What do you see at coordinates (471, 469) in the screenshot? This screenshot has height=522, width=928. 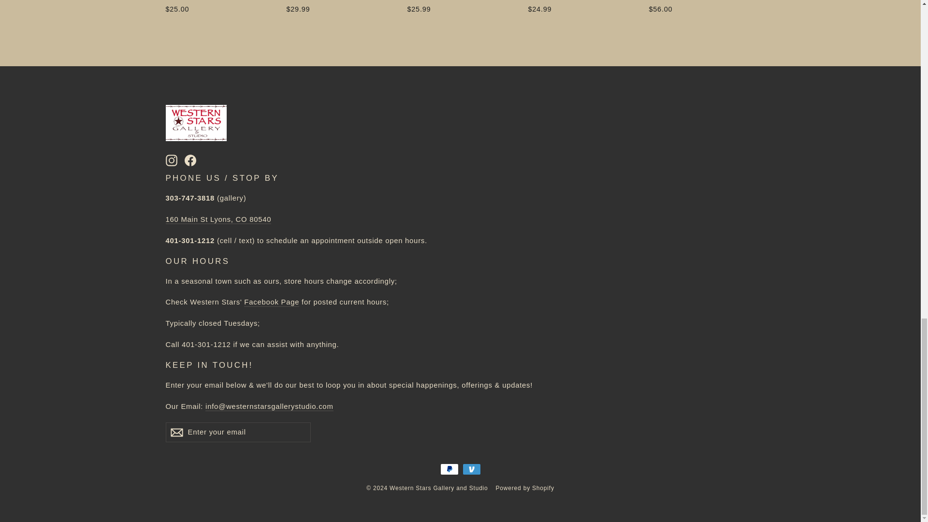 I see `Venmo` at bounding box center [471, 469].